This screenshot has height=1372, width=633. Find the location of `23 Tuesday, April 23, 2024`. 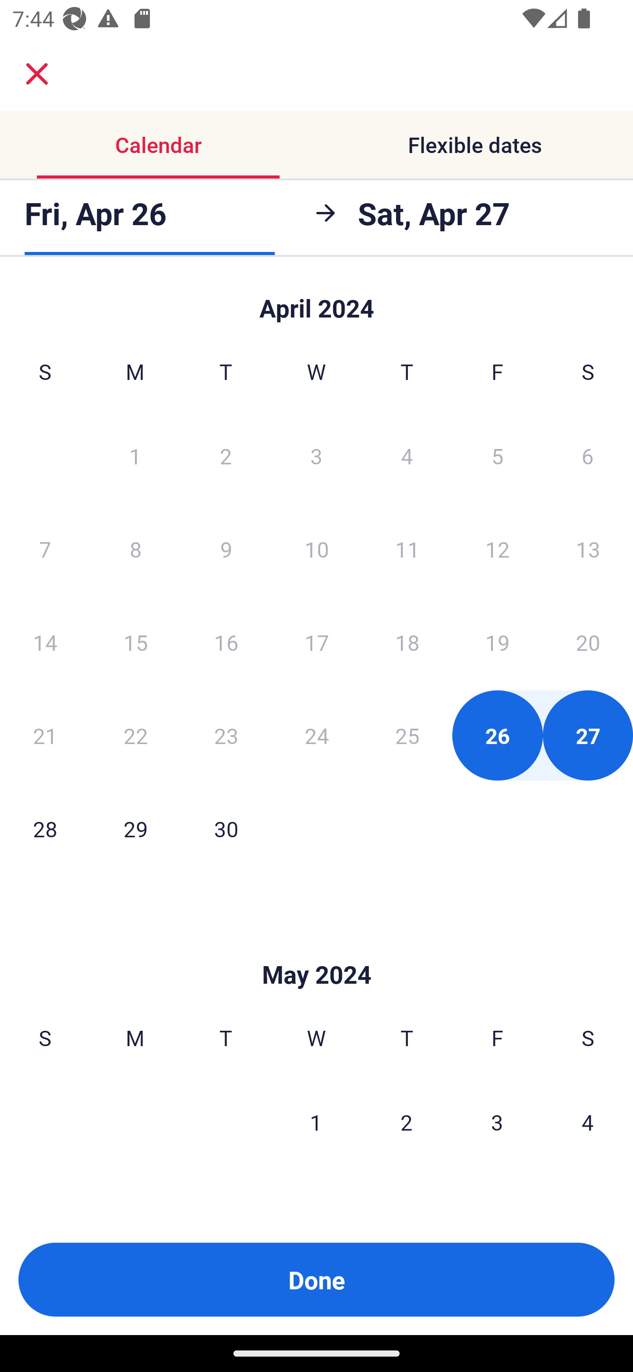

23 Tuesday, April 23, 2024 is located at coordinates (226, 735).